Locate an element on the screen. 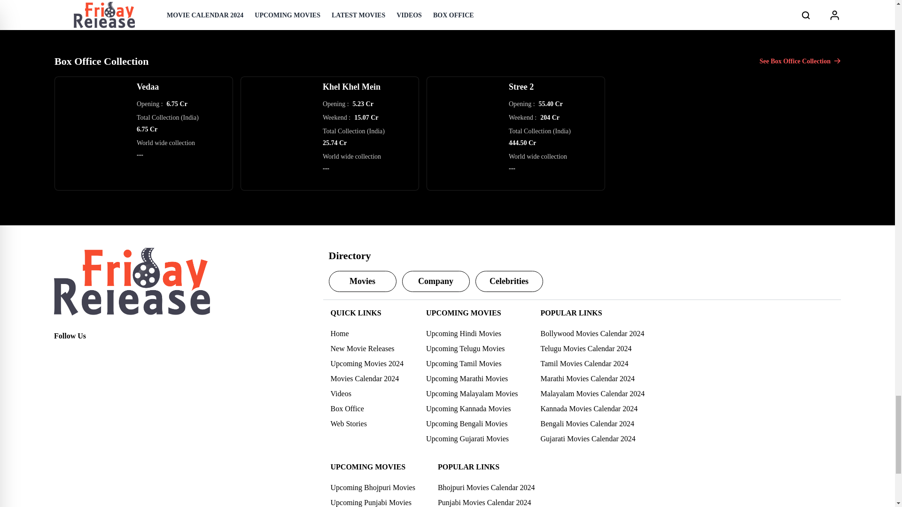 This screenshot has width=902, height=507. Twitter Page is located at coordinates (82, 353).